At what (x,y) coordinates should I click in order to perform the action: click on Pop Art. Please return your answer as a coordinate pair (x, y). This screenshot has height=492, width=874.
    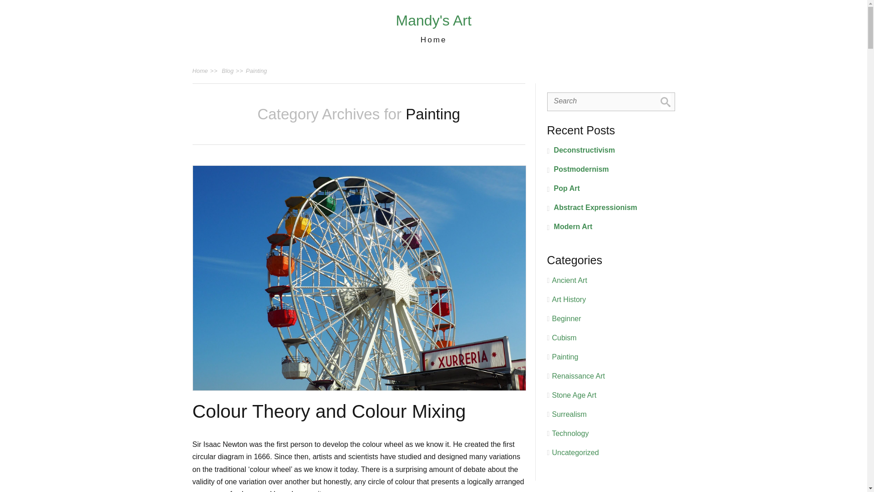
    Looking at the image, I should click on (611, 189).